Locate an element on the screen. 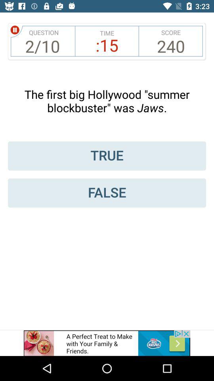 The width and height of the screenshot is (214, 381). advertisement is located at coordinates (107, 343).